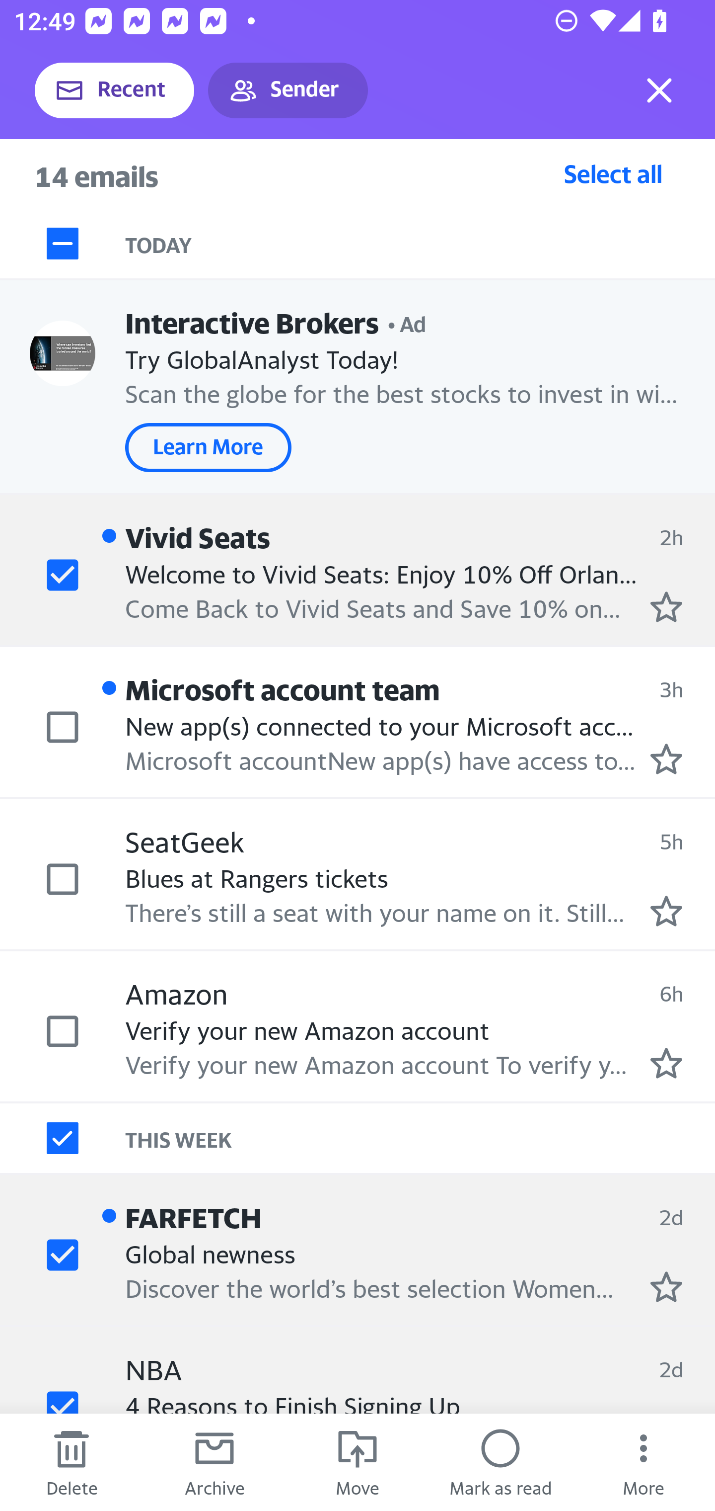 The width and height of the screenshot is (715, 1511). What do you see at coordinates (420, 244) in the screenshot?
I see `TODAY` at bounding box center [420, 244].